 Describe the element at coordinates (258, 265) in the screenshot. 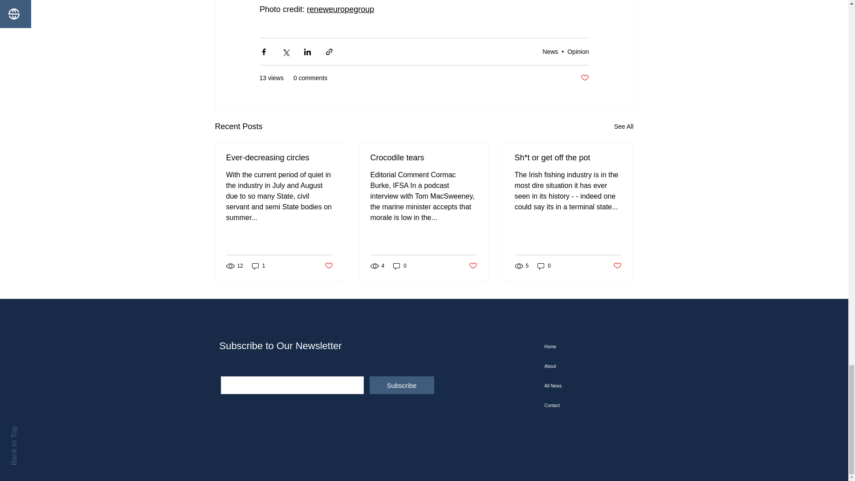

I see `1` at that location.